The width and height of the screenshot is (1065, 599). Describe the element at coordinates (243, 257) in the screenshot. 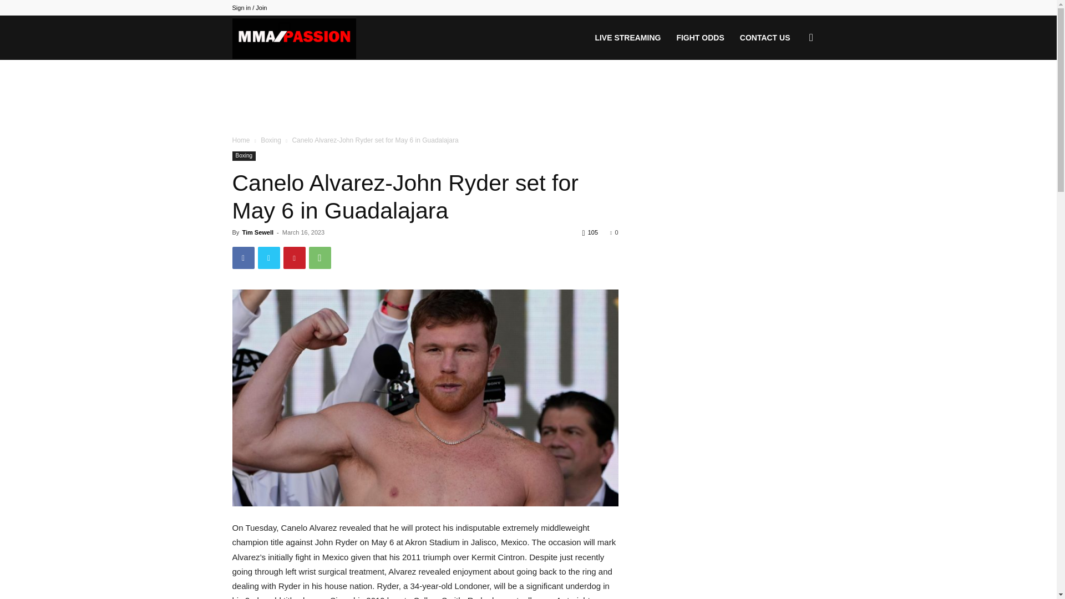

I see `Facebook` at that location.